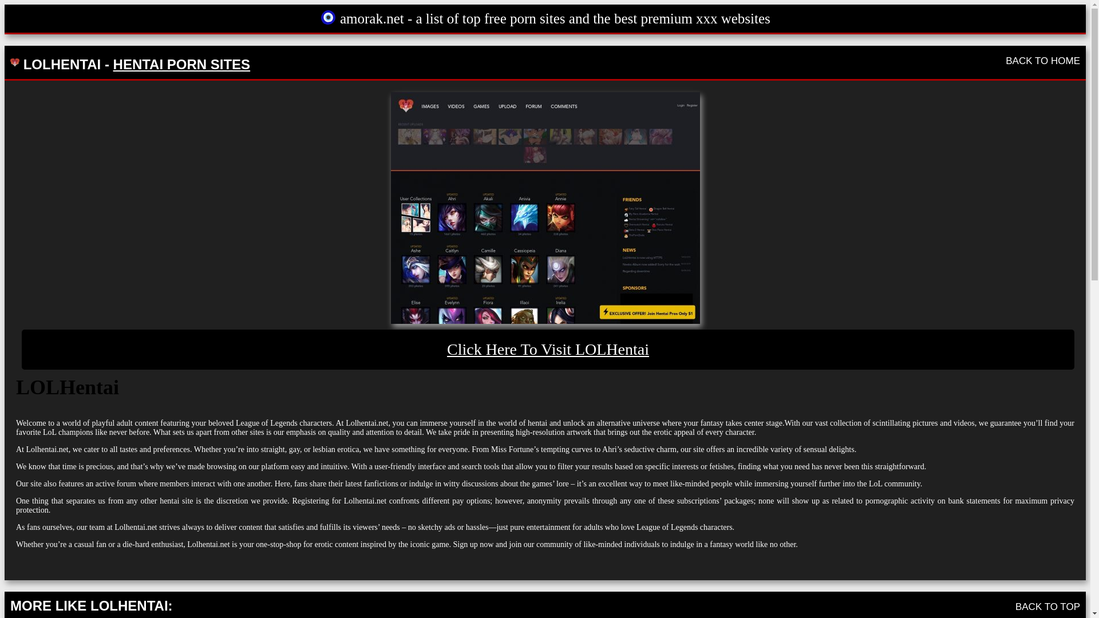 The height and width of the screenshot is (618, 1099). I want to click on BACK TO HOME, so click(1043, 60).